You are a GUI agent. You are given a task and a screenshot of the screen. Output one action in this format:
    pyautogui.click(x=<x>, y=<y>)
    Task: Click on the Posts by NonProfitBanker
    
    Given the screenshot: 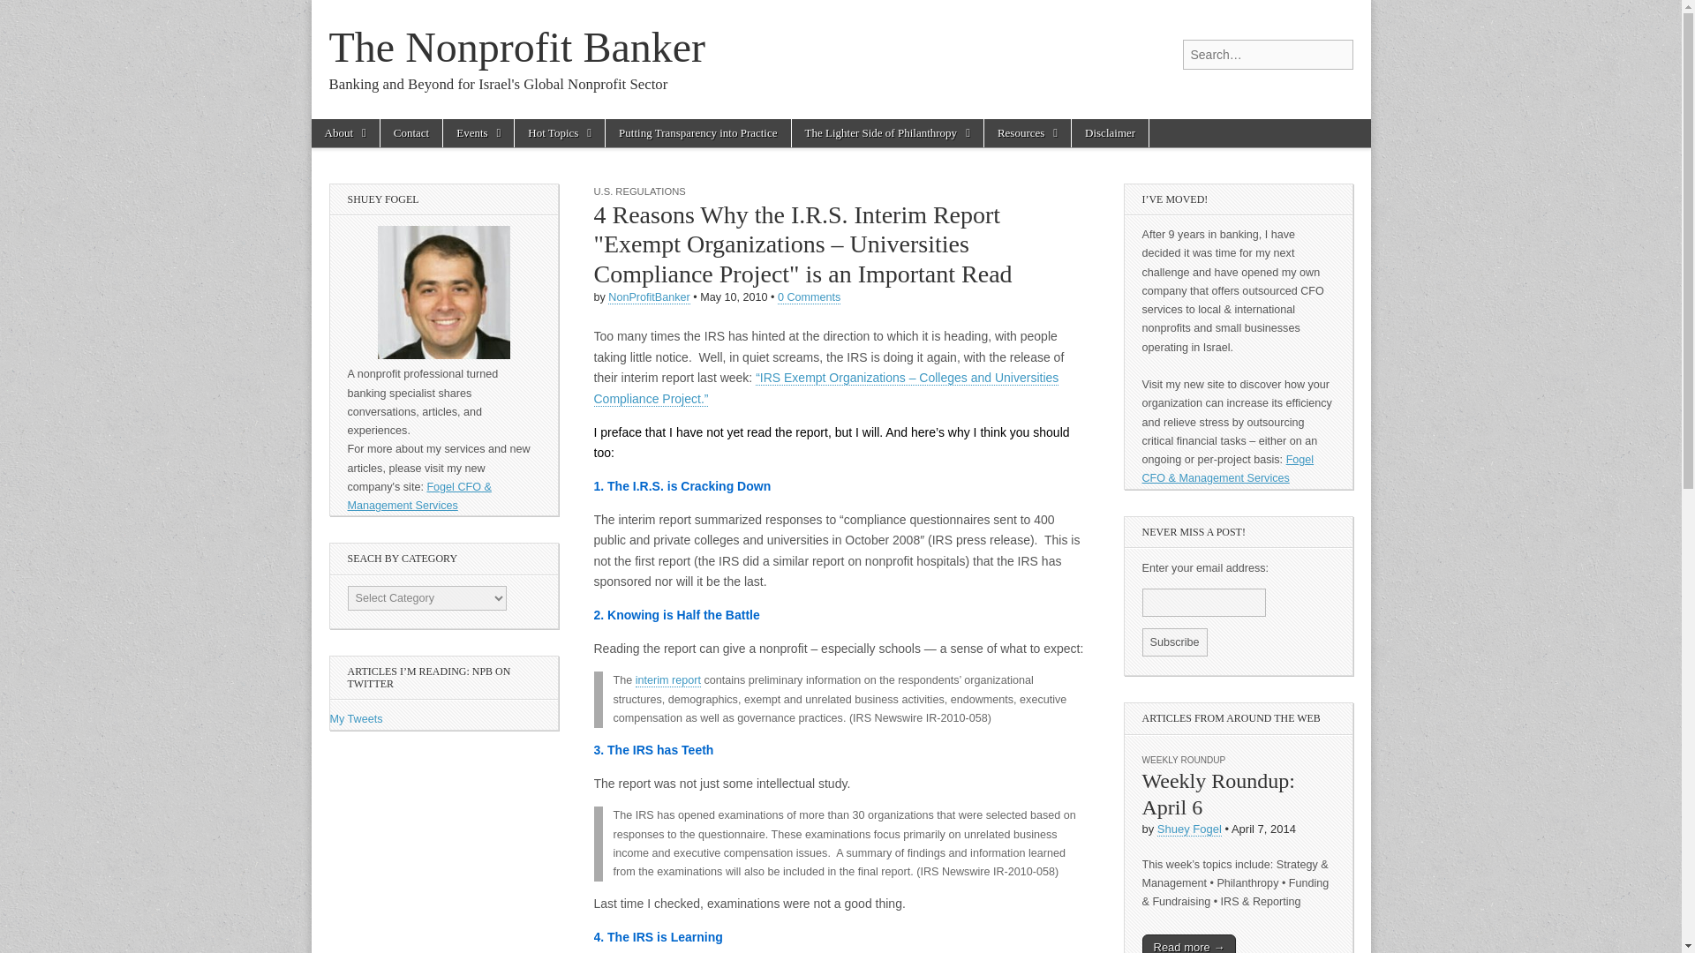 What is the action you would take?
    pyautogui.click(x=649, y=297)
    